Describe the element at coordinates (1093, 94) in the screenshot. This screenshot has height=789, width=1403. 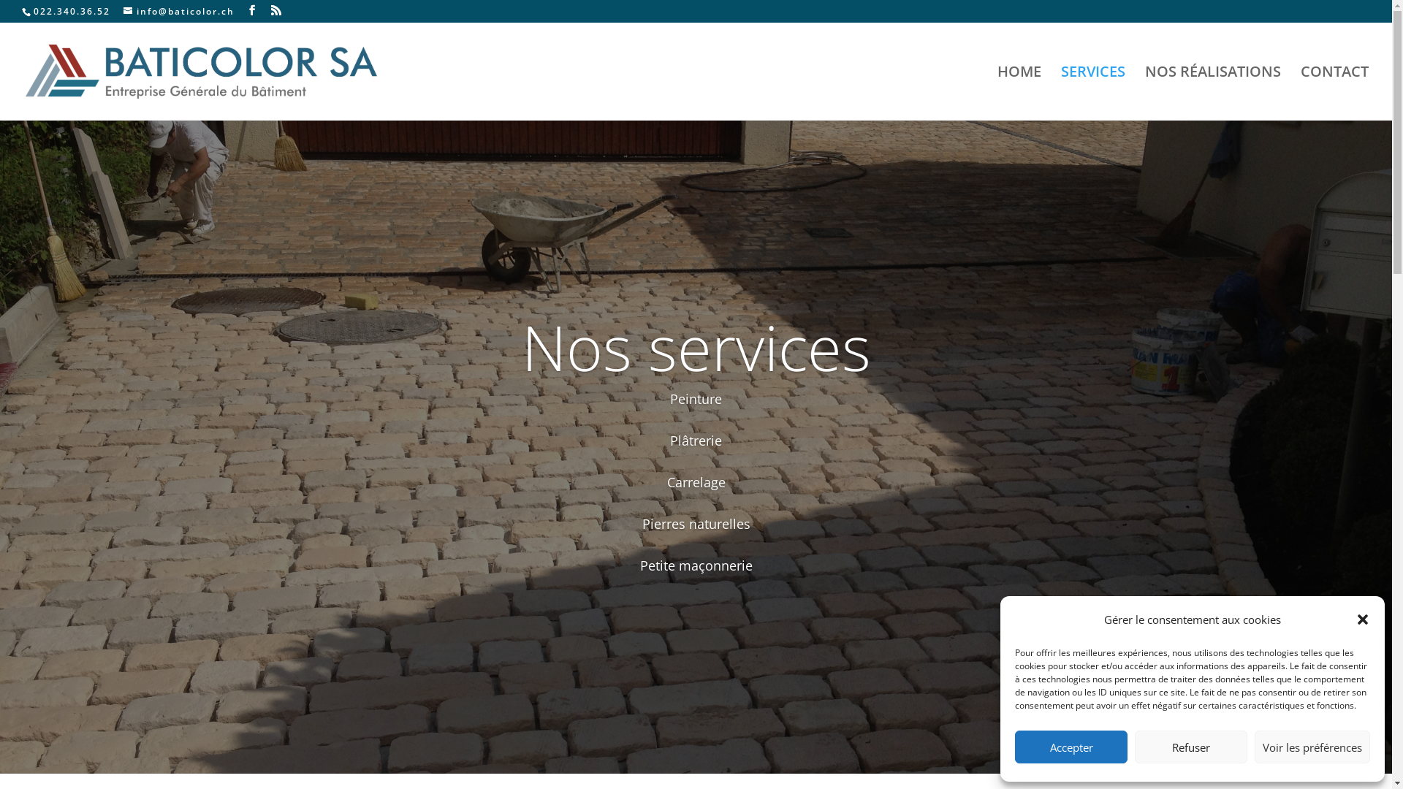
I see `SERVICES` at that location.